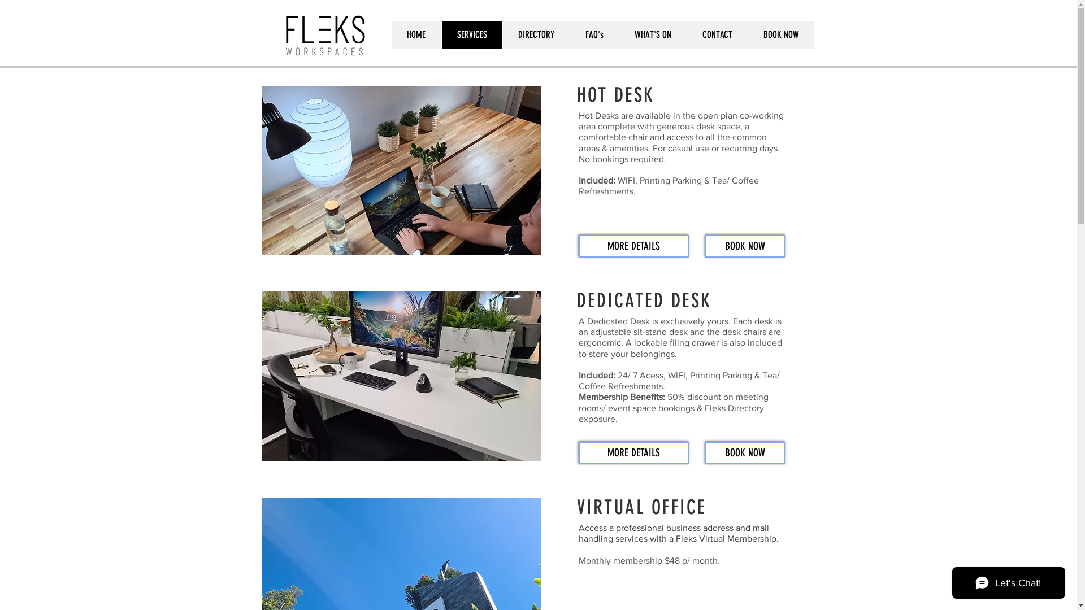 The image size is (1085, 610). What do you see at coordinates (745, 246) in the screenshot?
I see `BOOK NOW` at bounding box center [745, 246].